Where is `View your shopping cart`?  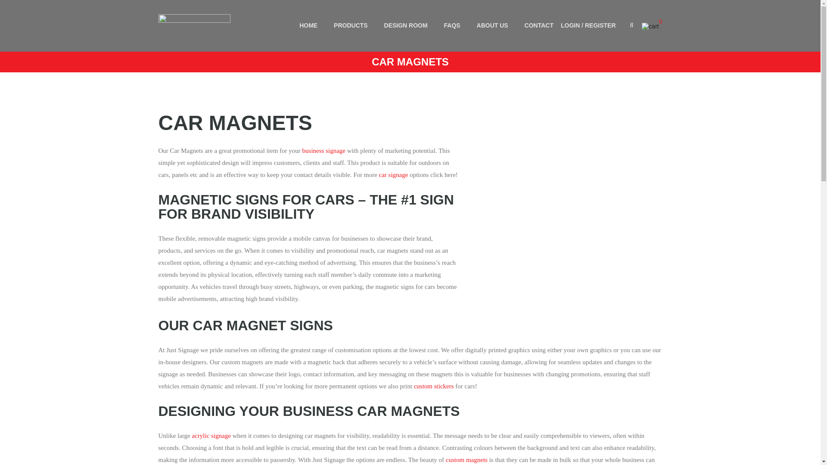
View your shopping cart is located at coordinates (652, 27).